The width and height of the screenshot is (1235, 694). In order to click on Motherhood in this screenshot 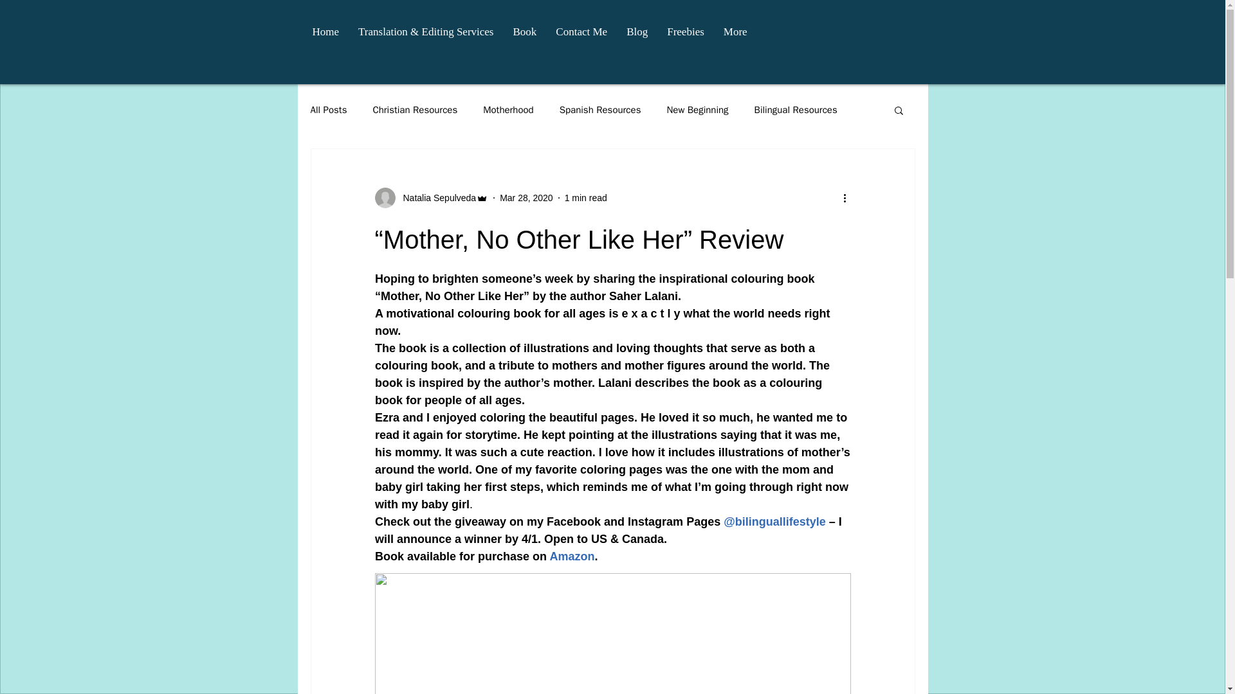, I will do `click(508, 111)`.